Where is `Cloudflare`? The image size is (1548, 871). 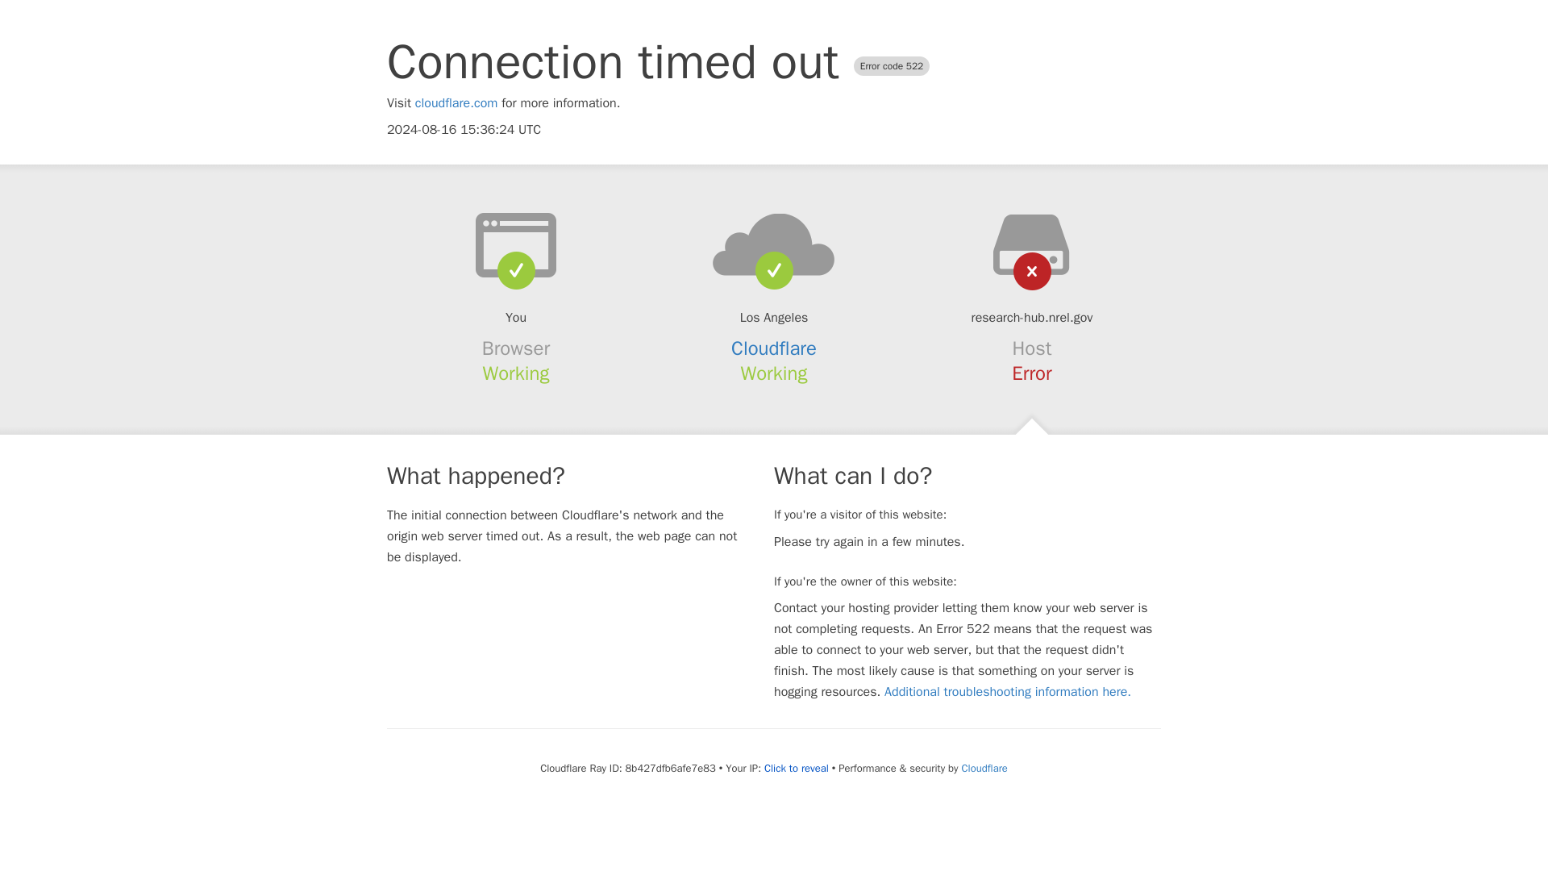 Cloudflare is located at coordinates (774, 348).